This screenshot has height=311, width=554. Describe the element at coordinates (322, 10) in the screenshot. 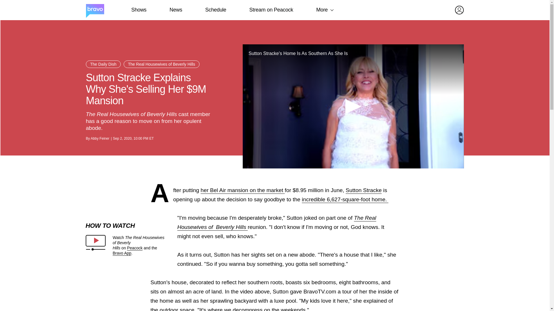

I see `More` at that location.